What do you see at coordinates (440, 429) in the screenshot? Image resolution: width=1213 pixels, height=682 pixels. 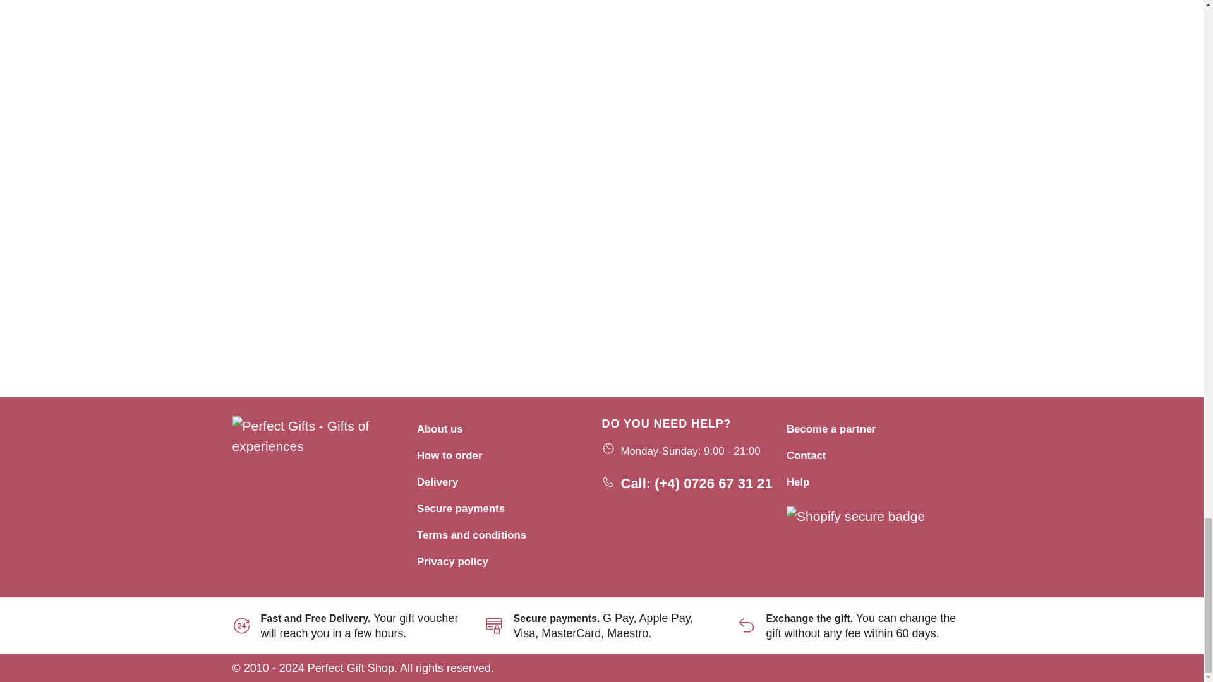 I see `About us` at bounding box center [440, 429].